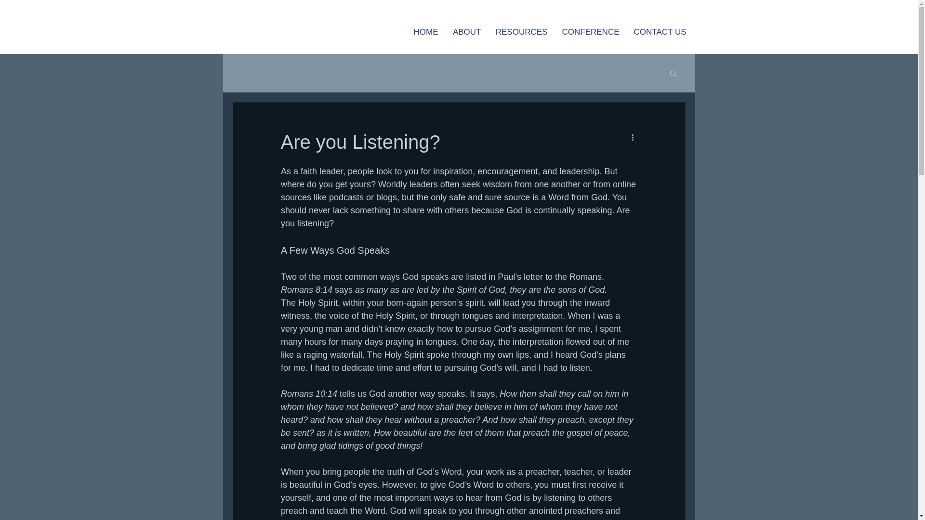 Image resolution: width=925 pixels, height=520 pixels. Describe the element at coordinates (659, 31) in the screenshot. I see `CONTACT US` at that location.